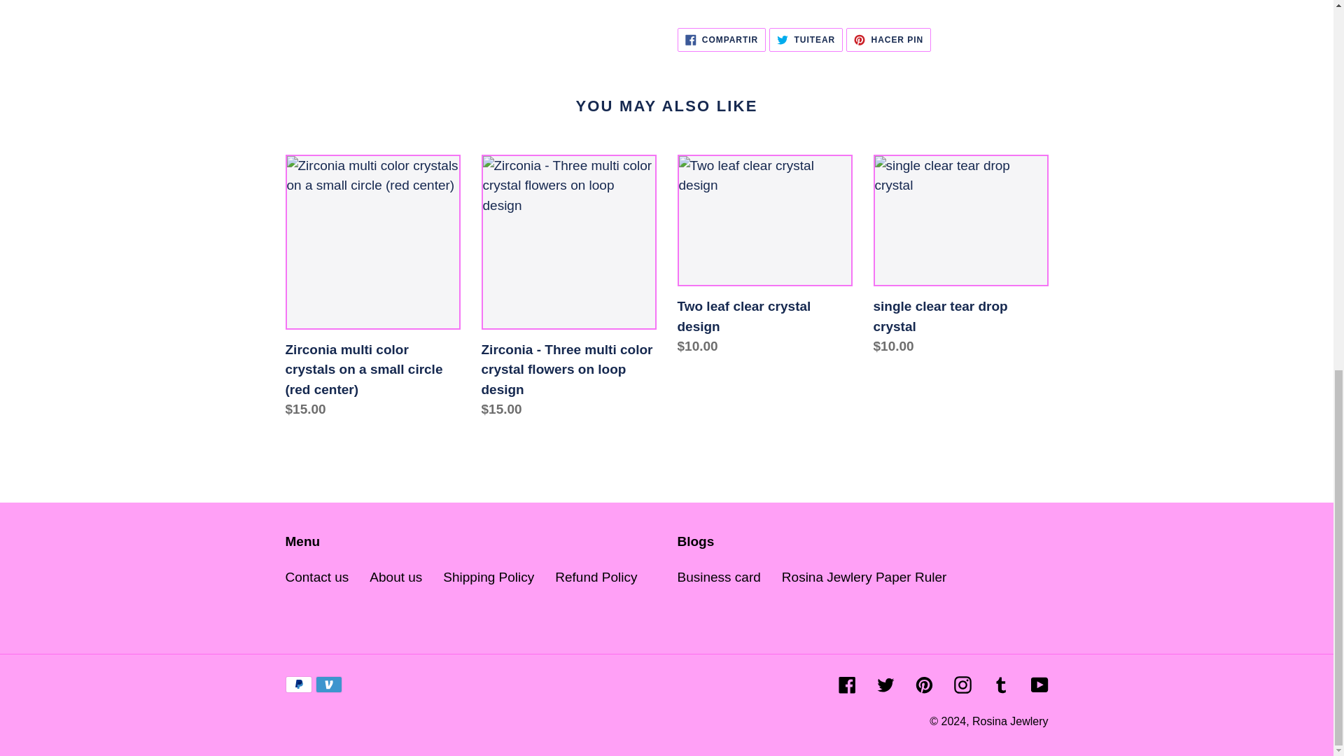  What do you see at coordinates (721, 39) in the screenshot?
I see `Business card` at bounding box center [721, 39].